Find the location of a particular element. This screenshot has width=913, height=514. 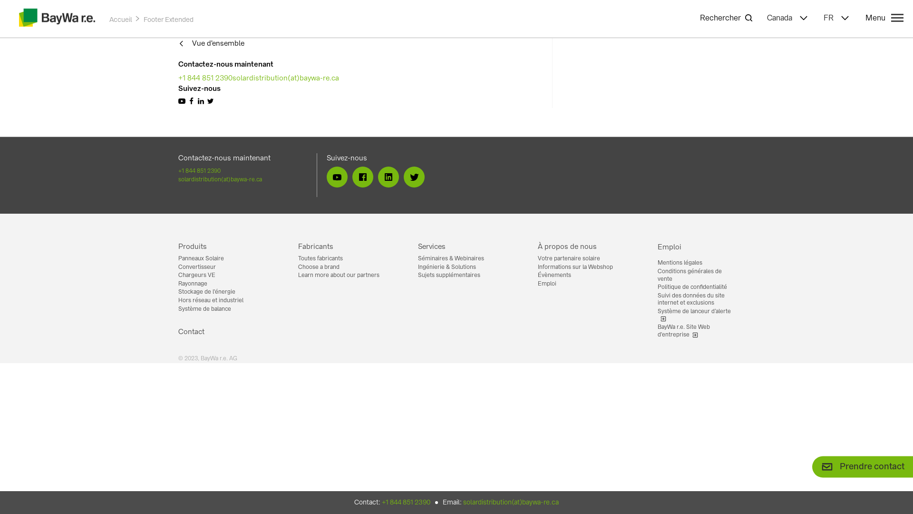

+1 844 851 2390 is located at coordinates (205, 78).